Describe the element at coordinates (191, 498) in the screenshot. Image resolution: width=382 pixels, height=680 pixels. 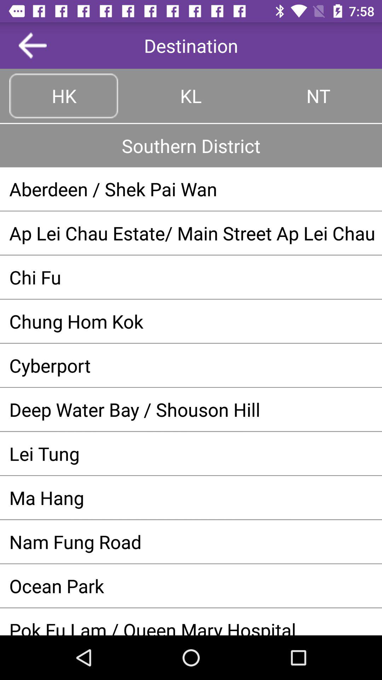
I see `swipe to the ma hang` at that location.